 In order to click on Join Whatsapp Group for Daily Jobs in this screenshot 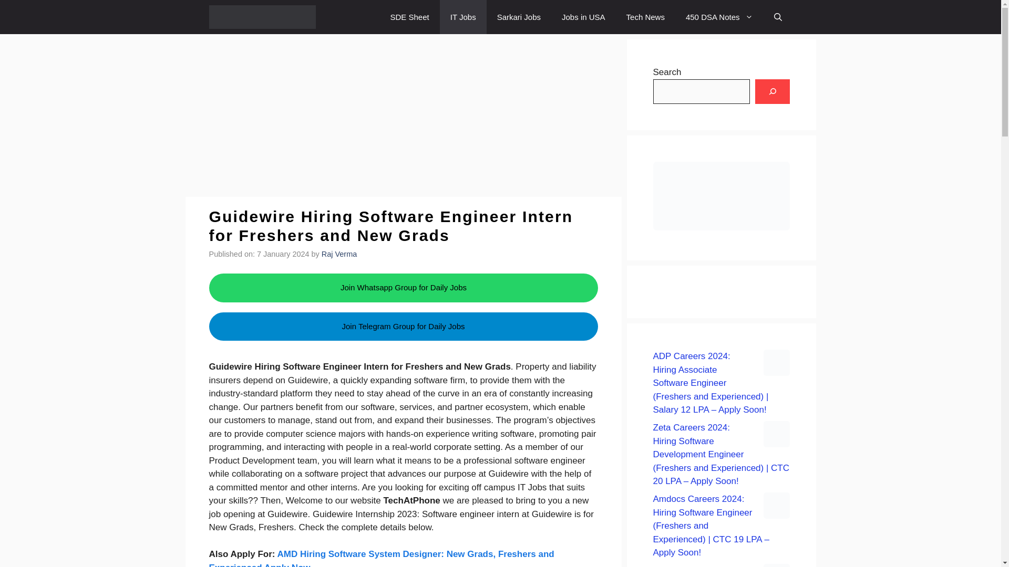, I will do `click(404, 287)`.